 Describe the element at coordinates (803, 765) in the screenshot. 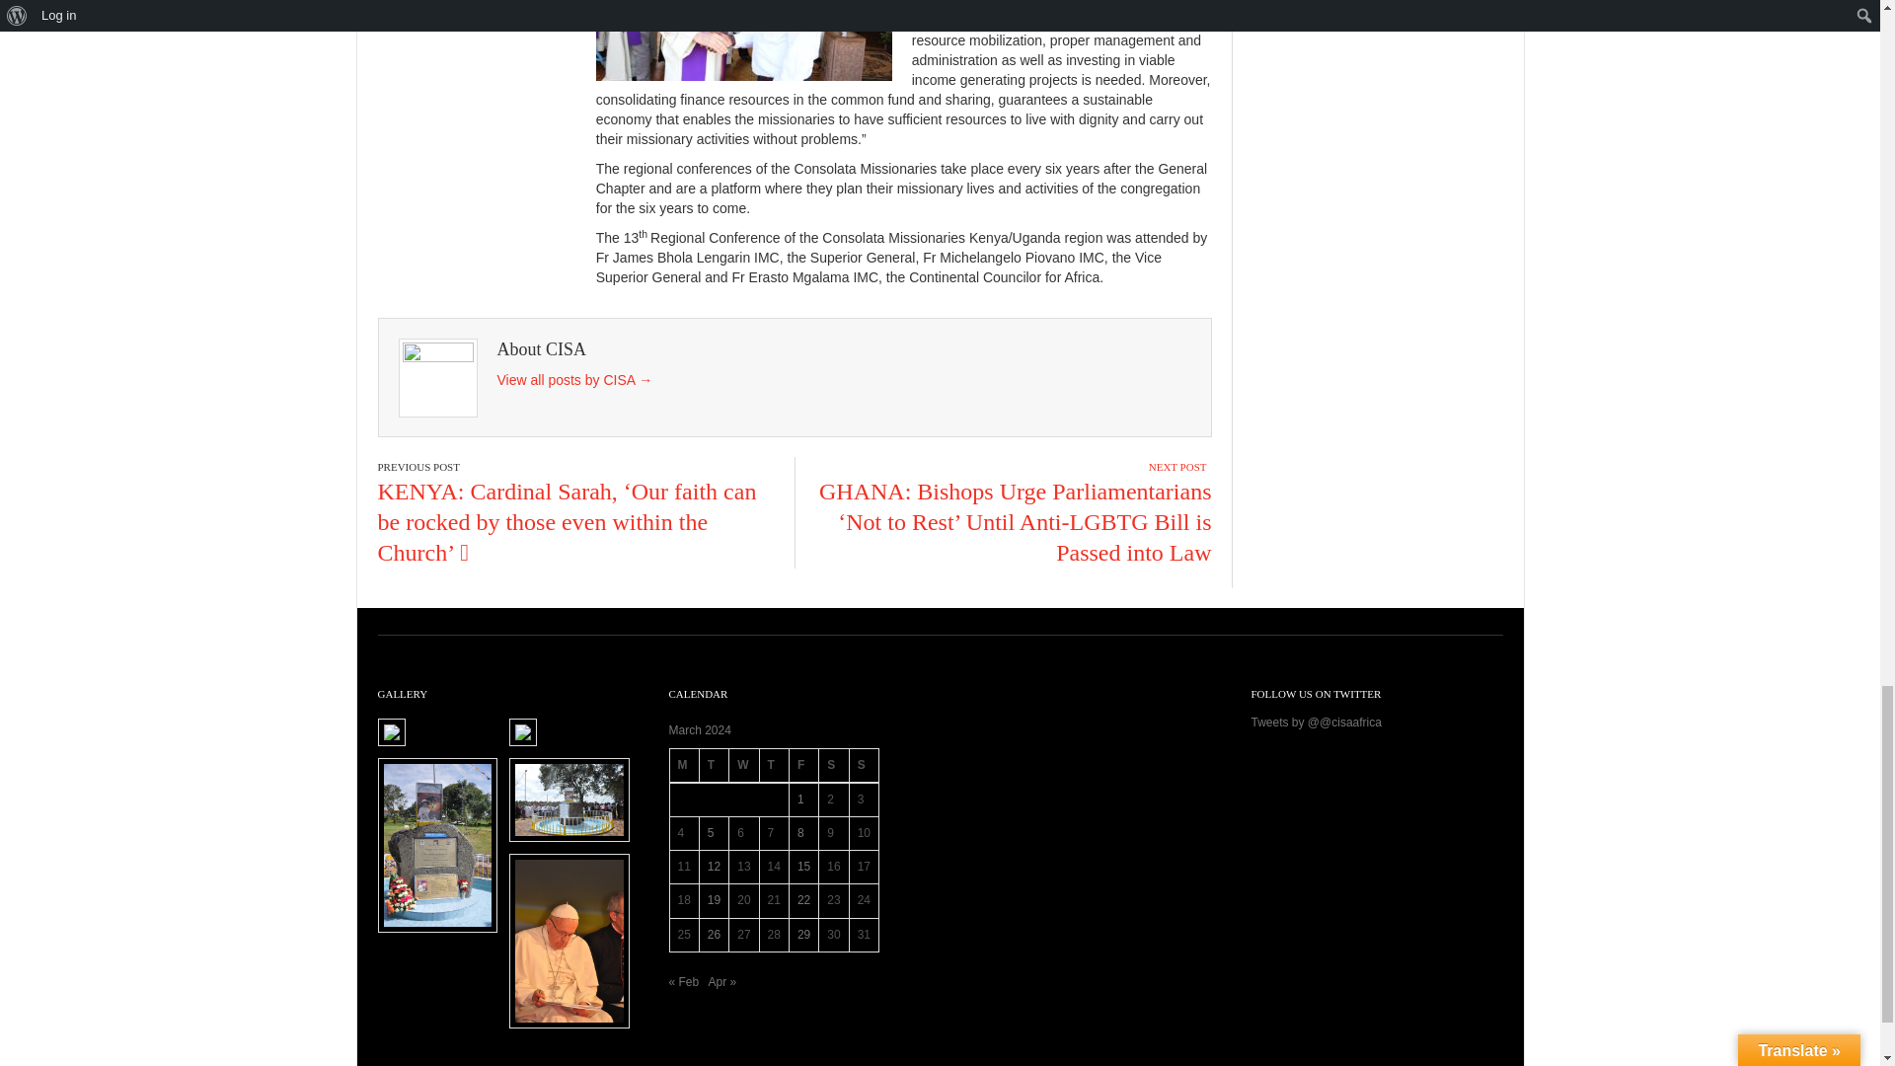

I see `Friday` at that location.